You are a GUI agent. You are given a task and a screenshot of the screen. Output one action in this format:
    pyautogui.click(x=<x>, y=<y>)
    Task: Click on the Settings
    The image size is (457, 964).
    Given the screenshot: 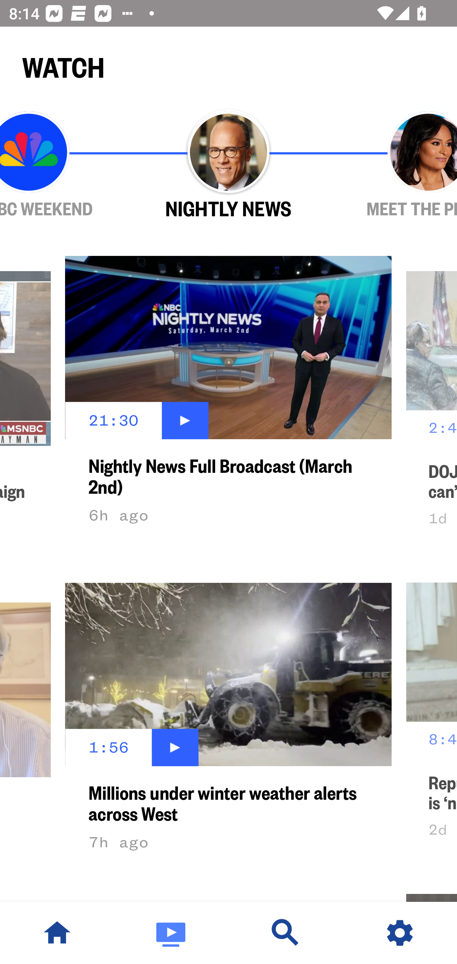 What is the action you would take?
    pyautogui.click(x=400, y=933)
    